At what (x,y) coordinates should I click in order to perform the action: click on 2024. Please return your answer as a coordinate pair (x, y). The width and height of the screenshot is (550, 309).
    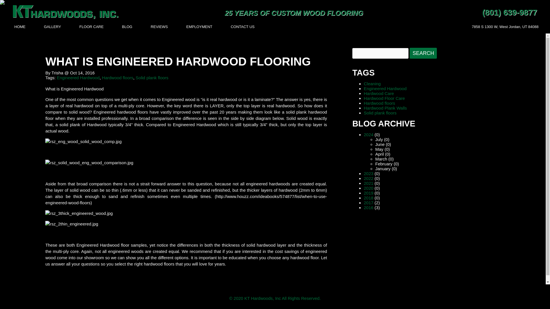
    Looking at the image, I should click on (368, 134).